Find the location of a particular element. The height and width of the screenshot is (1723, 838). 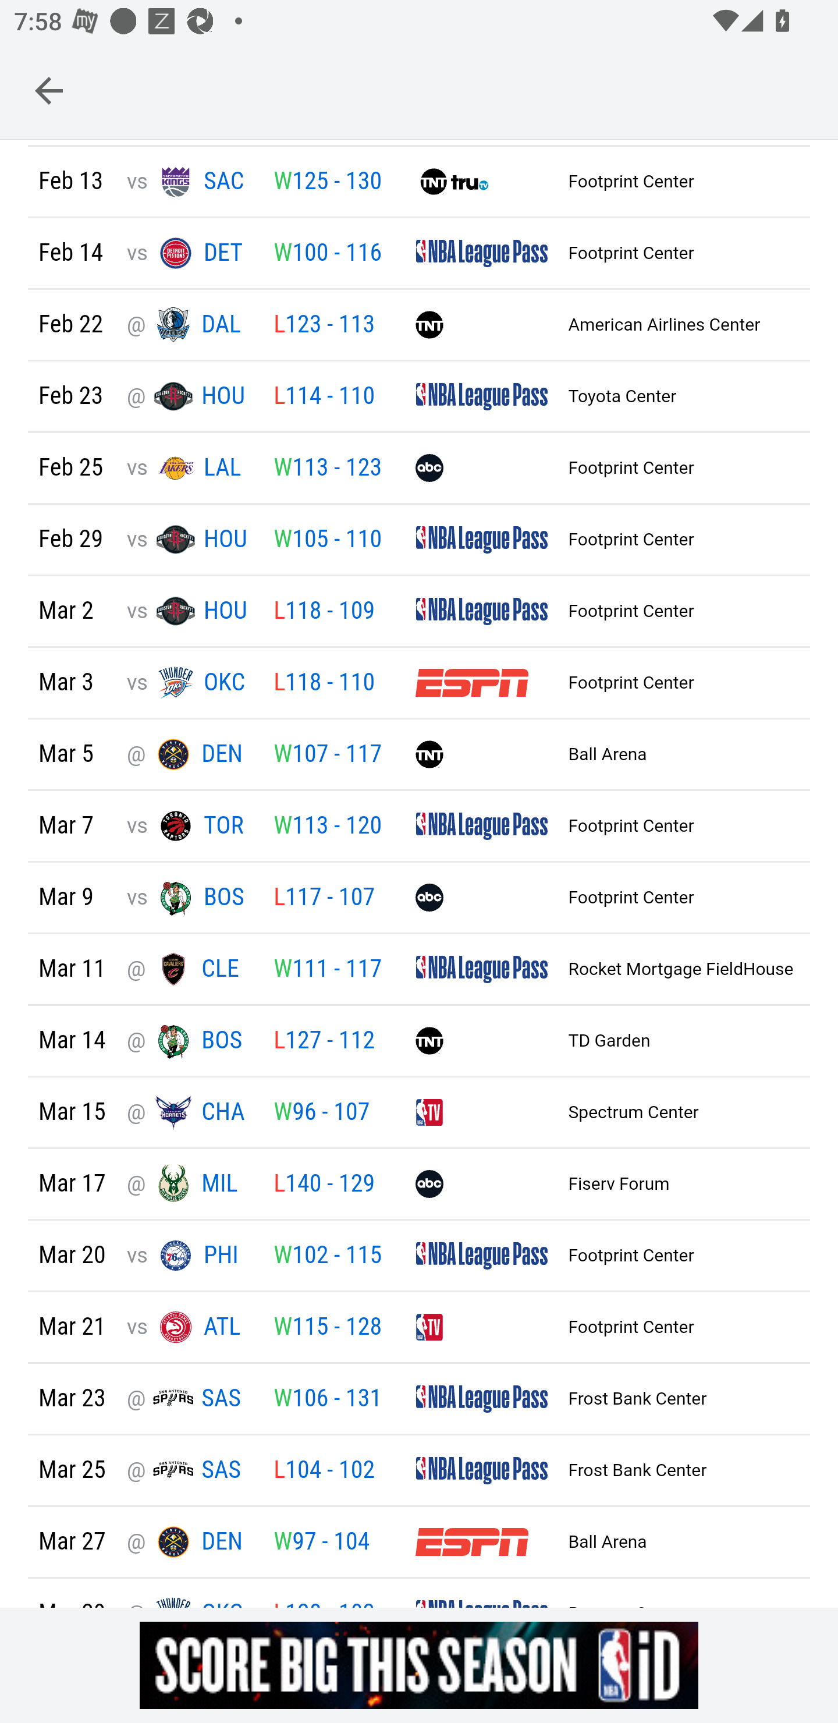

@ SAS Logo SAS @ SAS Logo SAS is located at coordinates (189, 1472).